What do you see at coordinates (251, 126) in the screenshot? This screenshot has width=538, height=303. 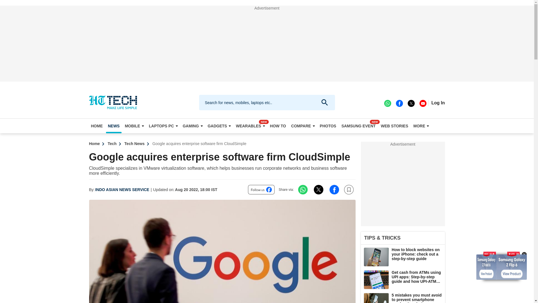 I see `WEARABLES` at bounding box center [251, 126].